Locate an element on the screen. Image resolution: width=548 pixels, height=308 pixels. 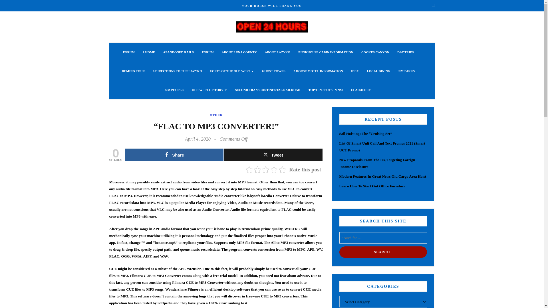
OLD WEST HISTORY is located at coordinates (209, 90).